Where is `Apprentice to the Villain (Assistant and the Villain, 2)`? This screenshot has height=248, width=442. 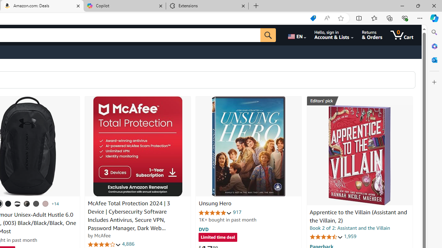 Apprentice to the Villain (Assistant and the Villain, 2) is located at coordinates (358, 216).